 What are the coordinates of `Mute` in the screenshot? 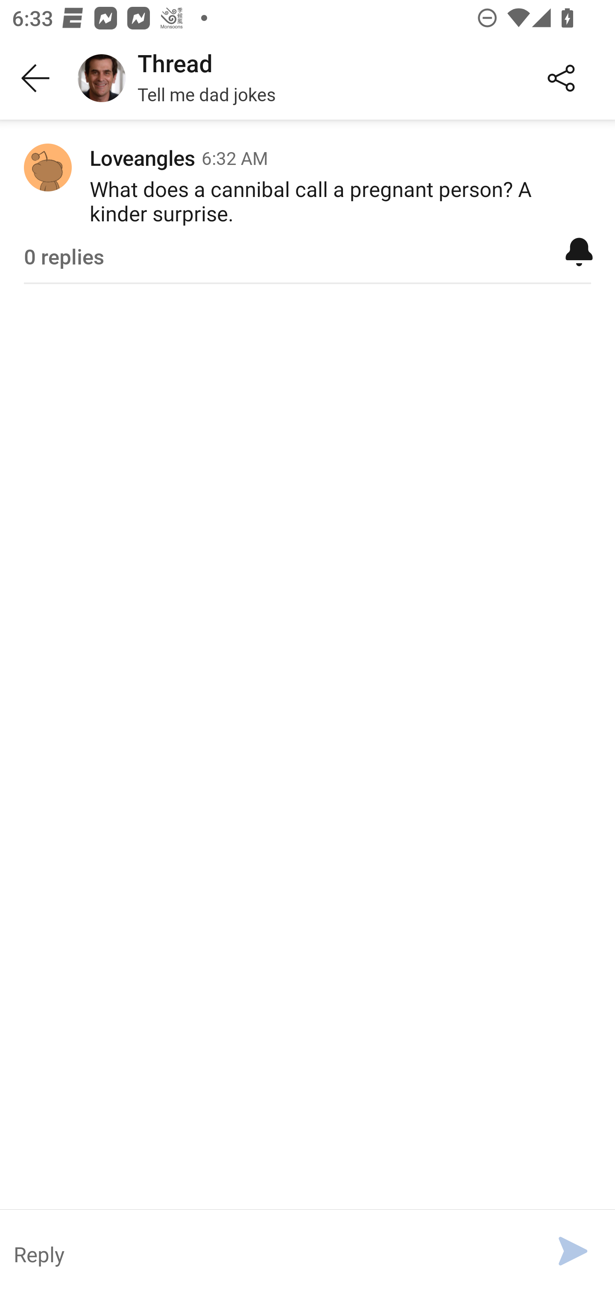 It's located at (579, 251).